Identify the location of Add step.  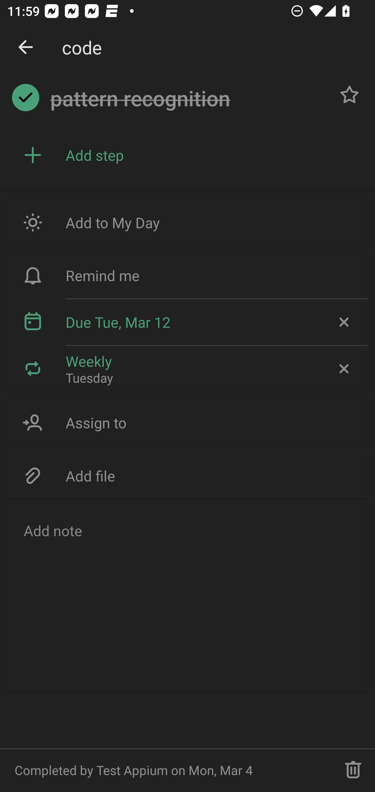
(213, 155).